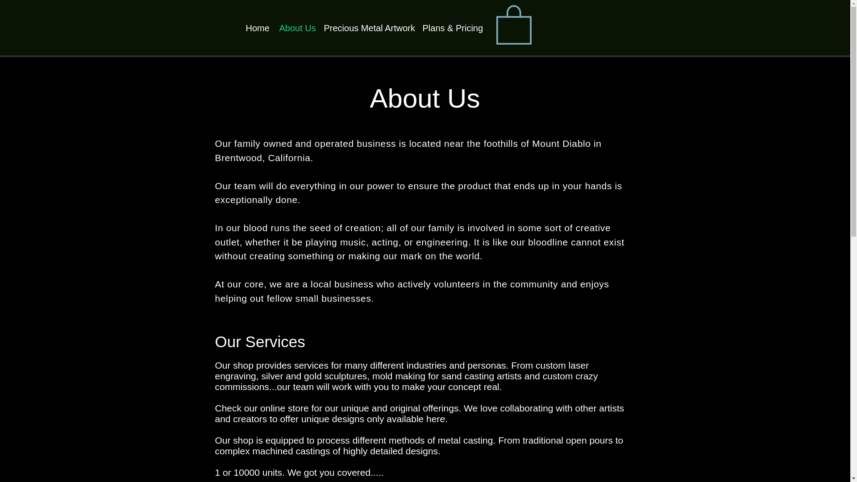  What do you see at coordinates (295, 29) in the screenshot?
I see `About Us` at bounding box center [295, 29].